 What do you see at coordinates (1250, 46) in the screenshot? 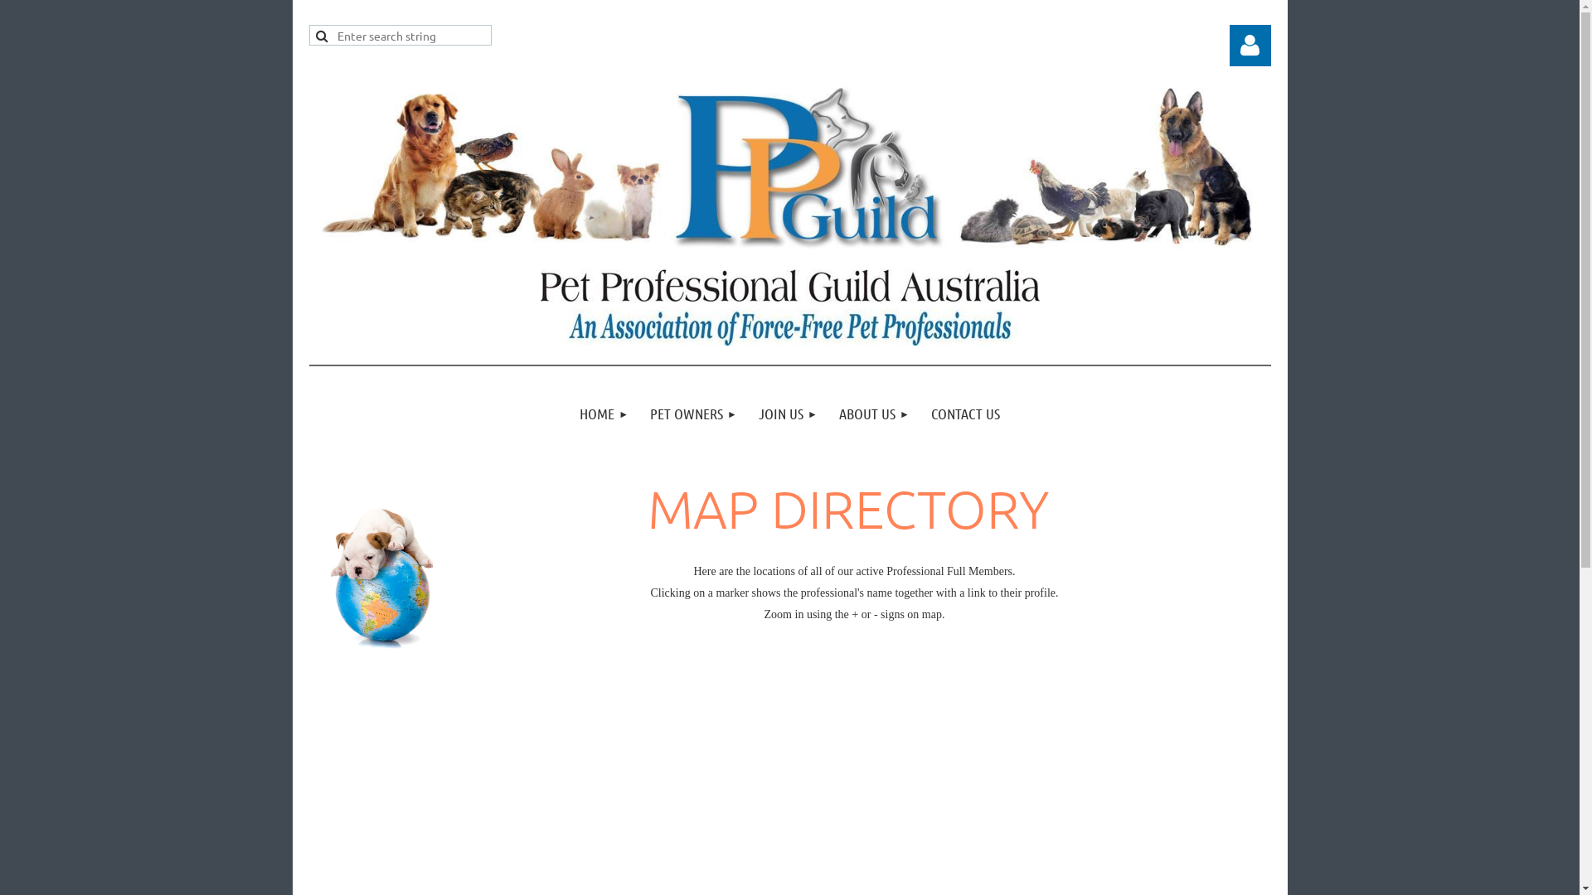
I see `Log in` at bounding box center [1250, 46].